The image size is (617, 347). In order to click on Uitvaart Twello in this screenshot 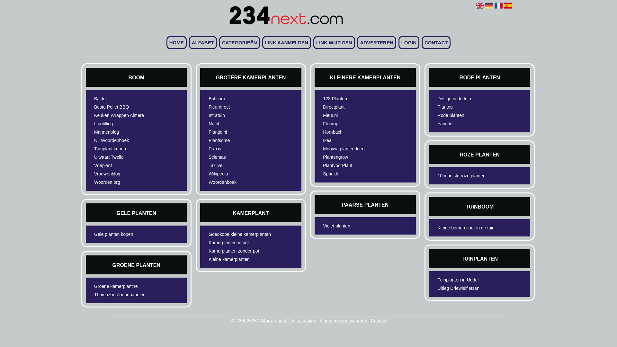, I will do `click(125, 157)`.